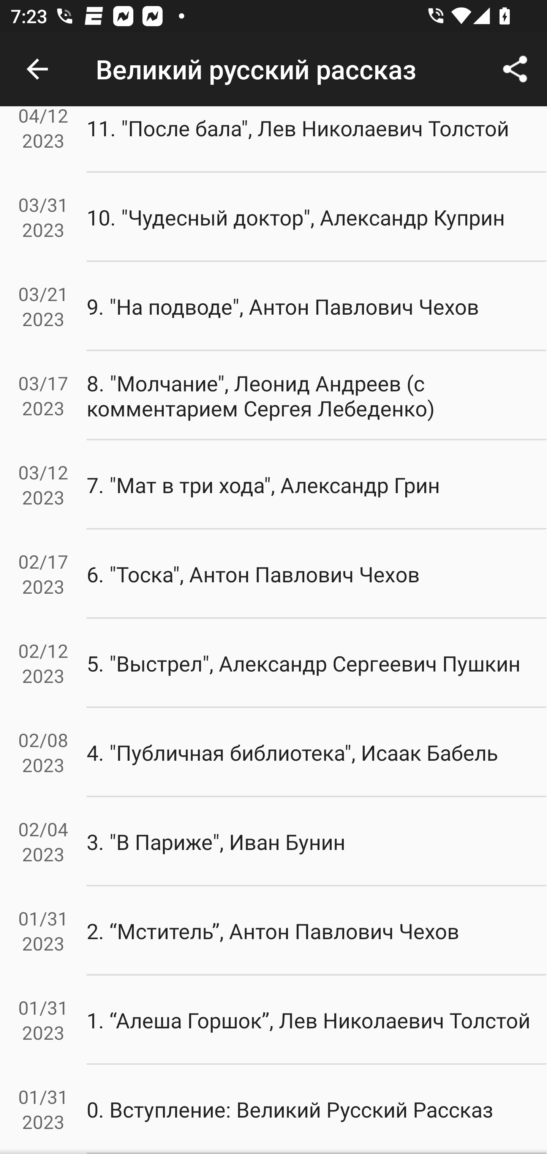 This screenshot has width=547, height=1154. Describe the element at coordinates (273, 574) in the screenshot. I see `02/17 2023 6. "Тоска", Антон Павлович Чехов` at that location.